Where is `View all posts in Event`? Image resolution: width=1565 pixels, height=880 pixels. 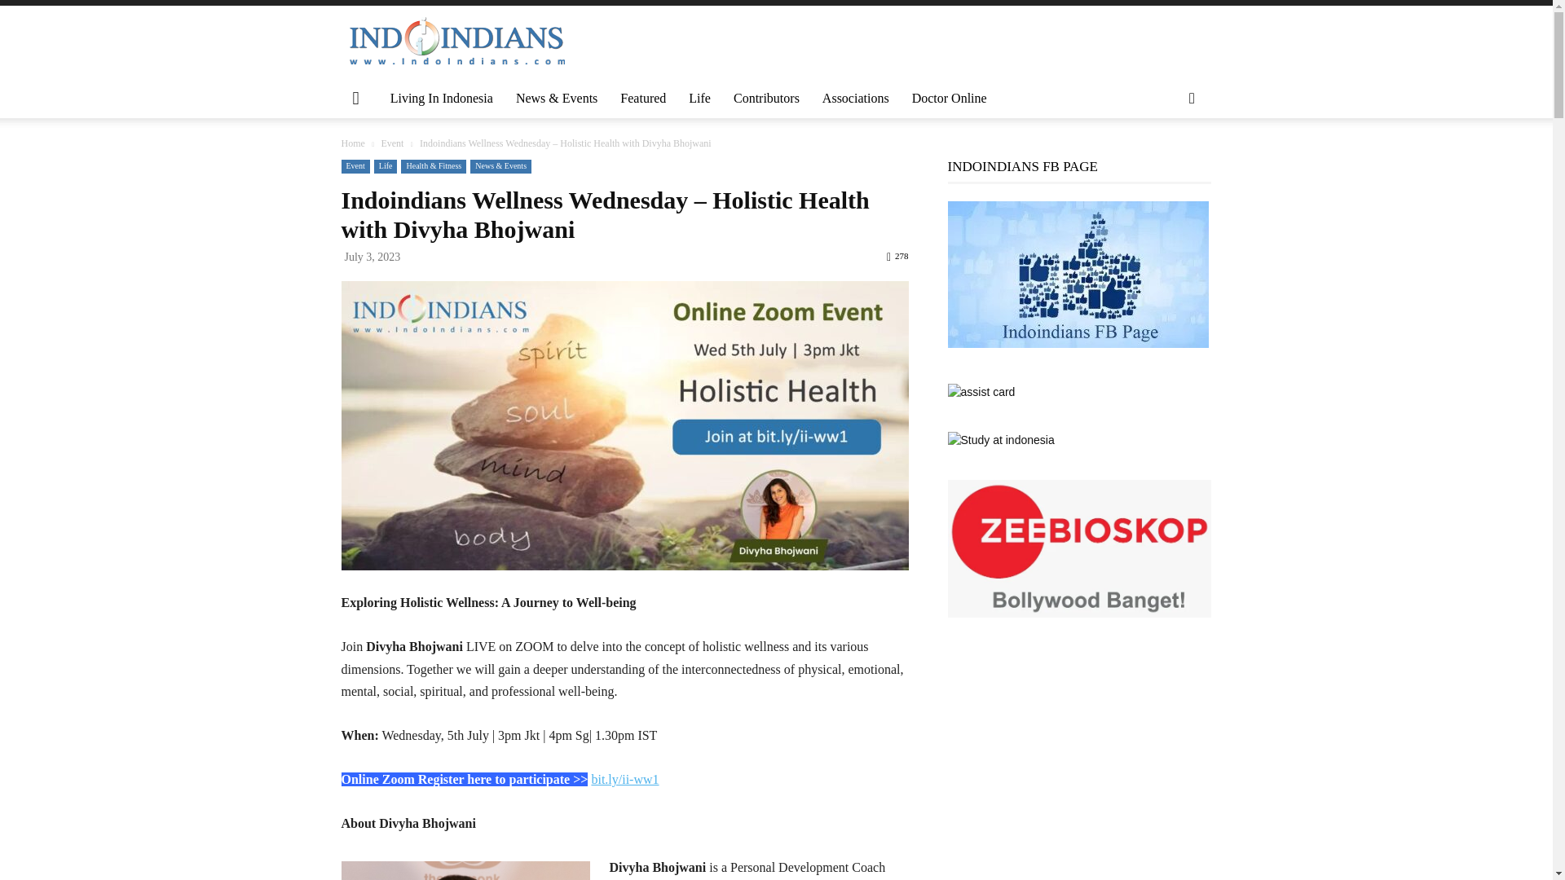
View all posts in Event is located at coordinates (391, 143).